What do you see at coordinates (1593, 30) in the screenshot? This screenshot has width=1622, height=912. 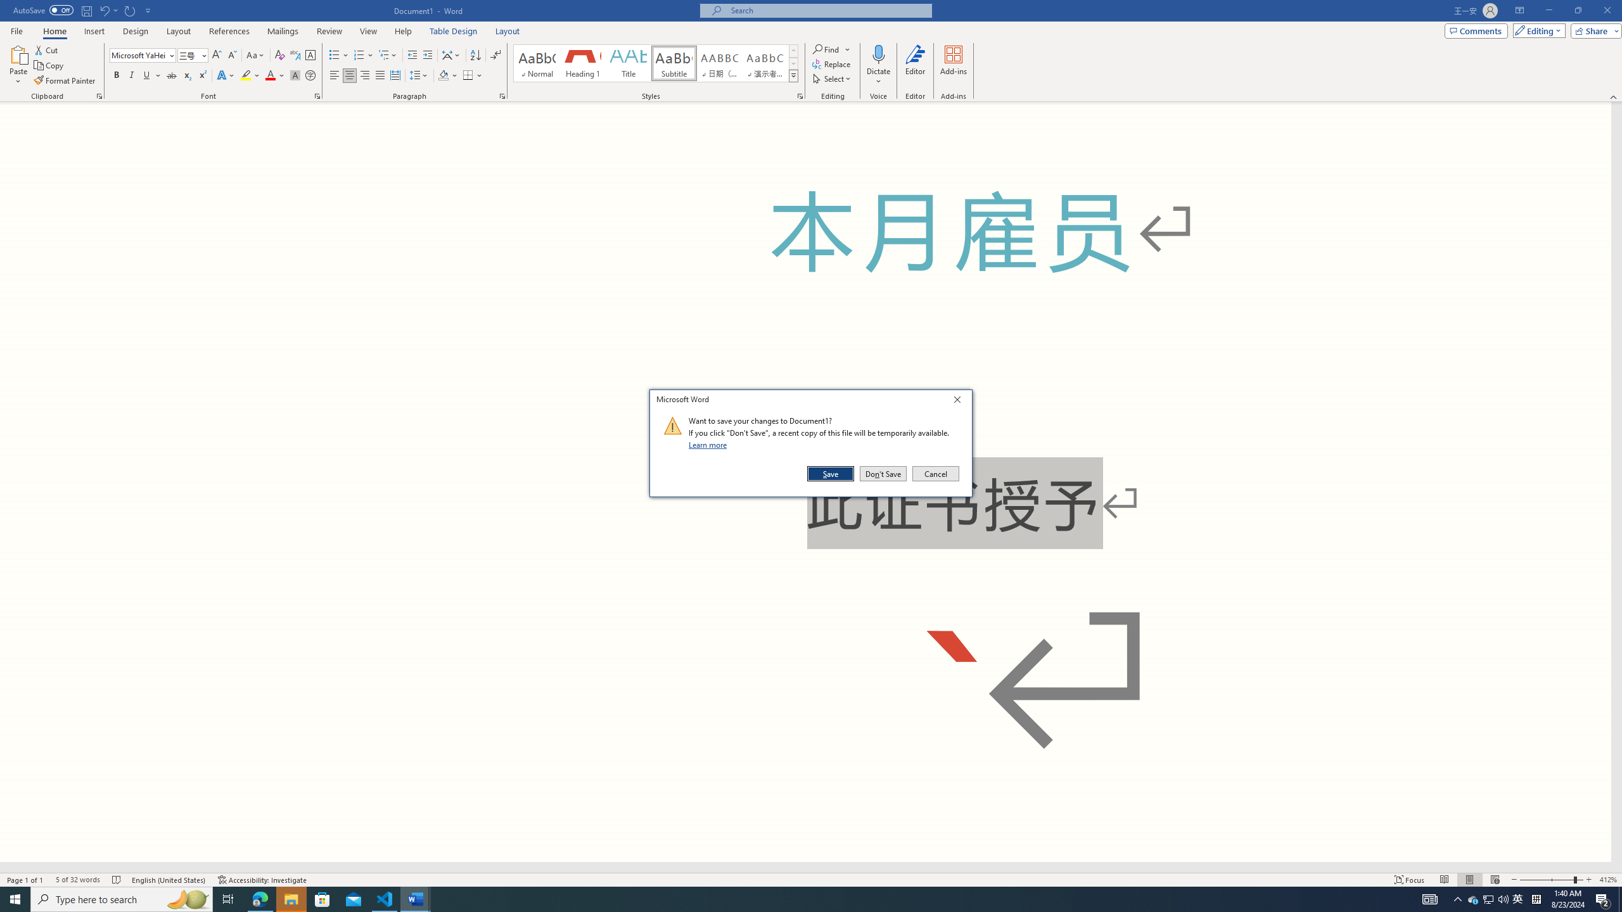 I see `Share` at bounding box center [1593, 30].